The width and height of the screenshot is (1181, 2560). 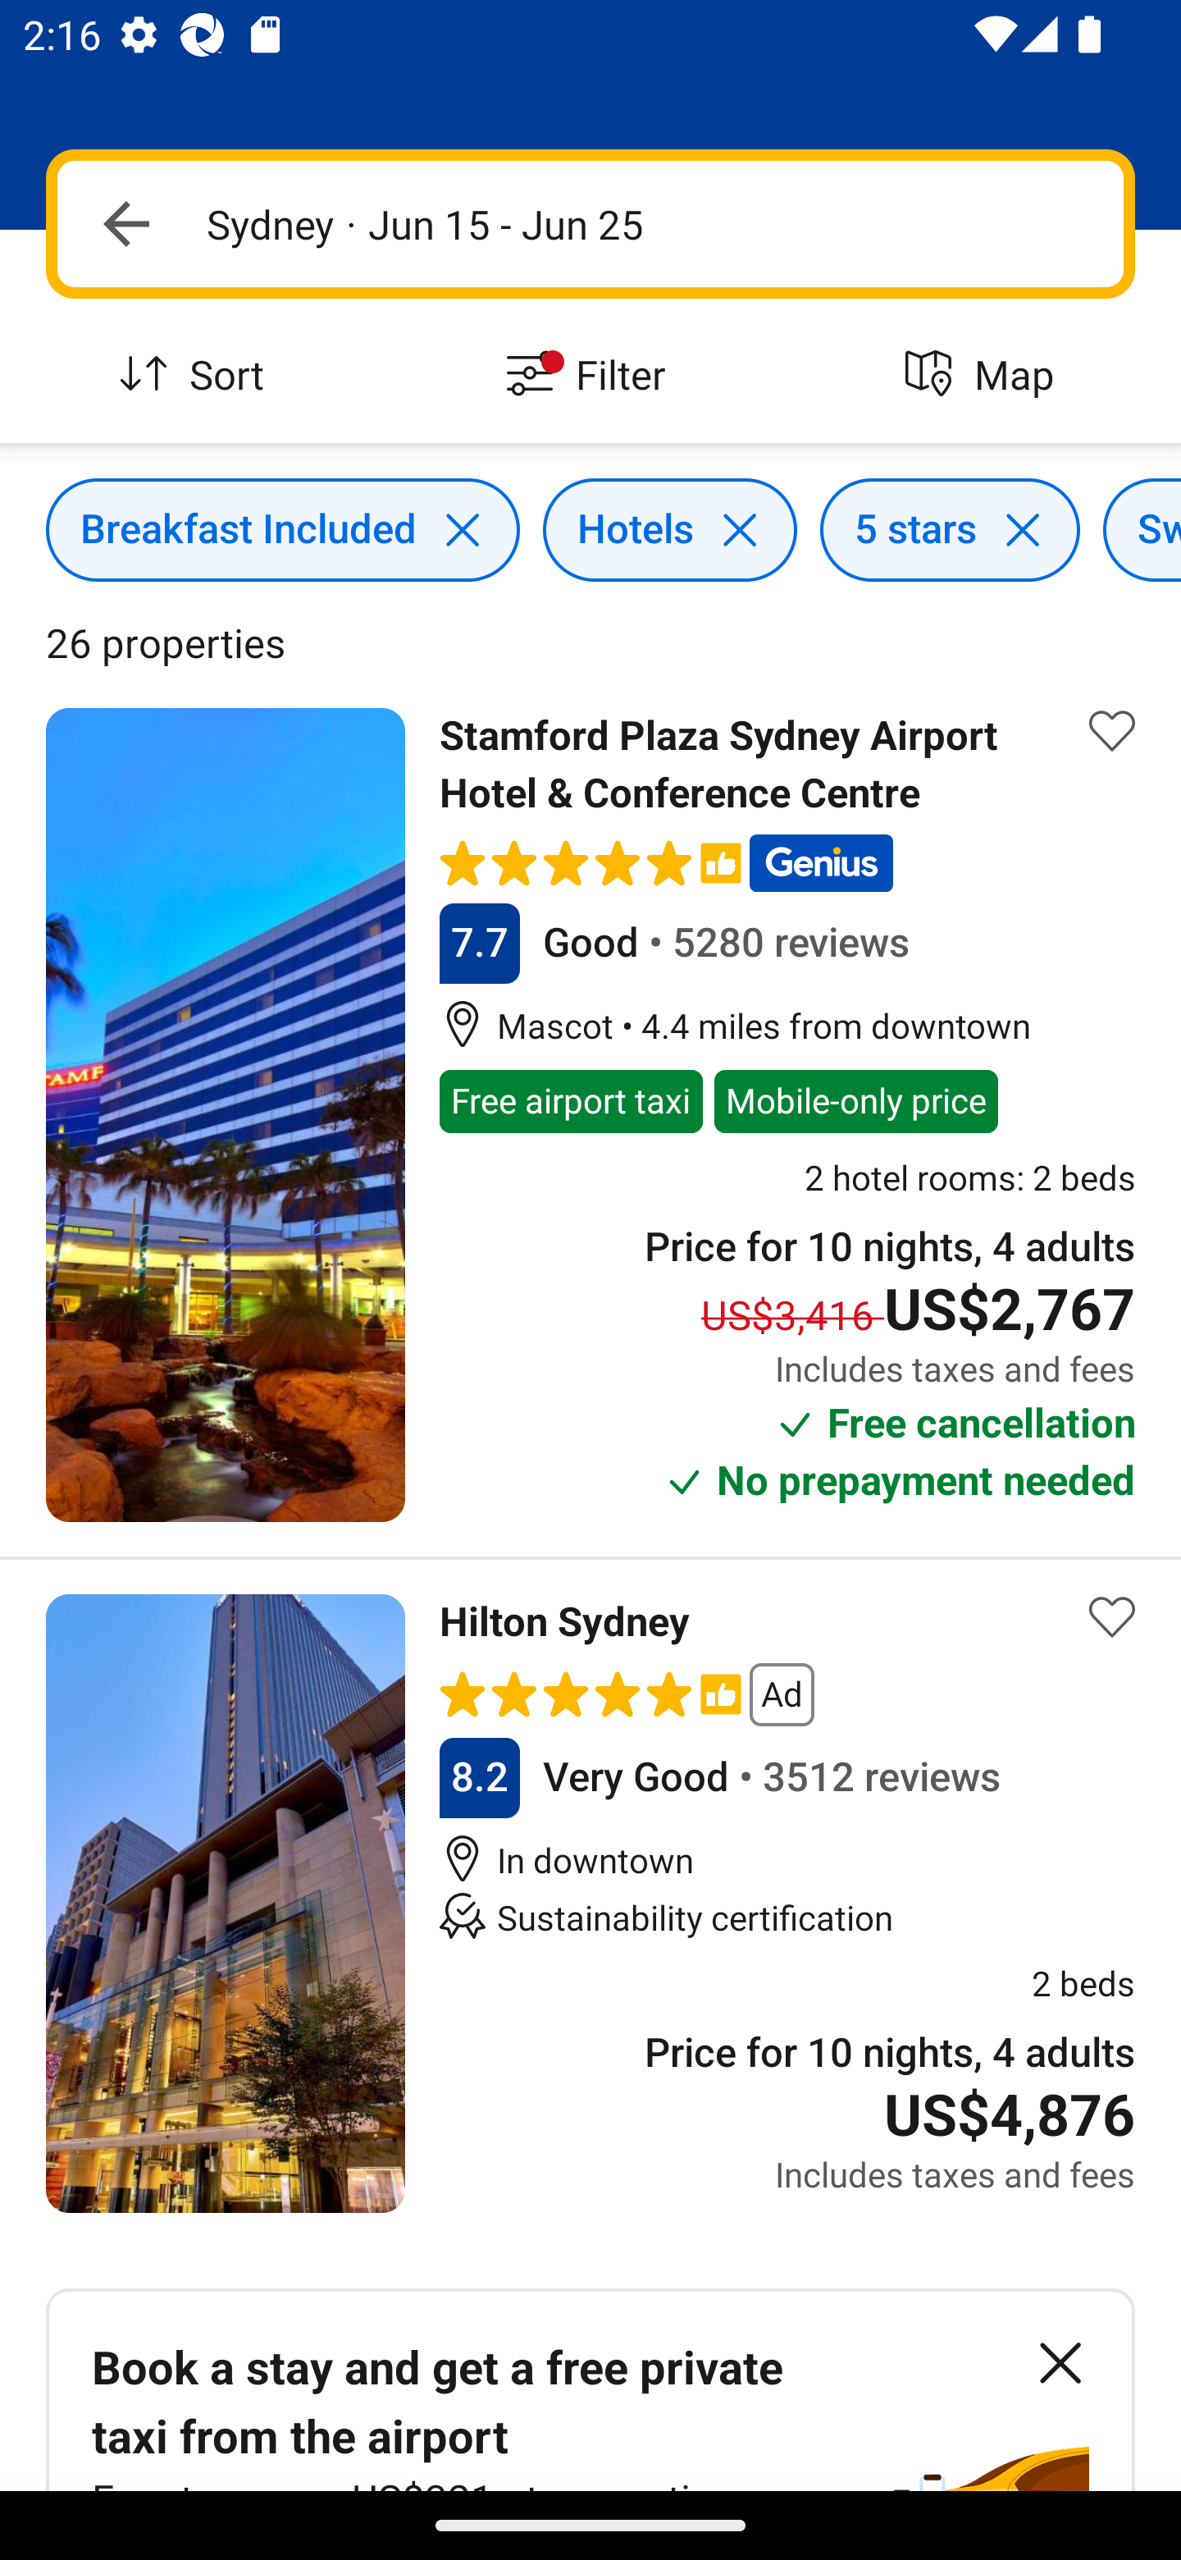 I want to click on Save property to list, so click(x=1112, y=1618).